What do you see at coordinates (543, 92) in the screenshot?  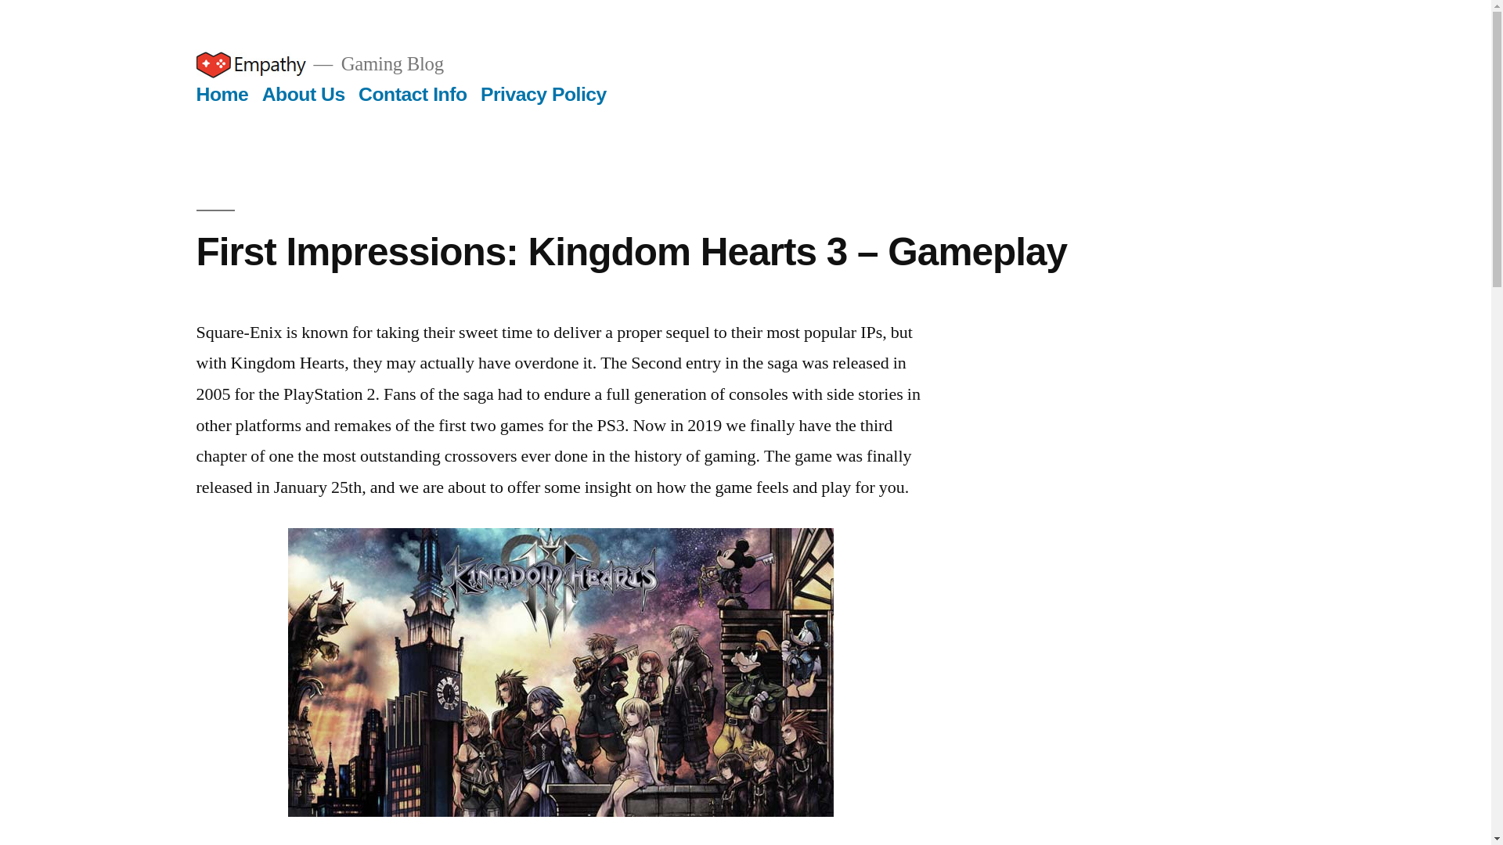 I see `Privacy Policy` at bounding box center [543, 92].